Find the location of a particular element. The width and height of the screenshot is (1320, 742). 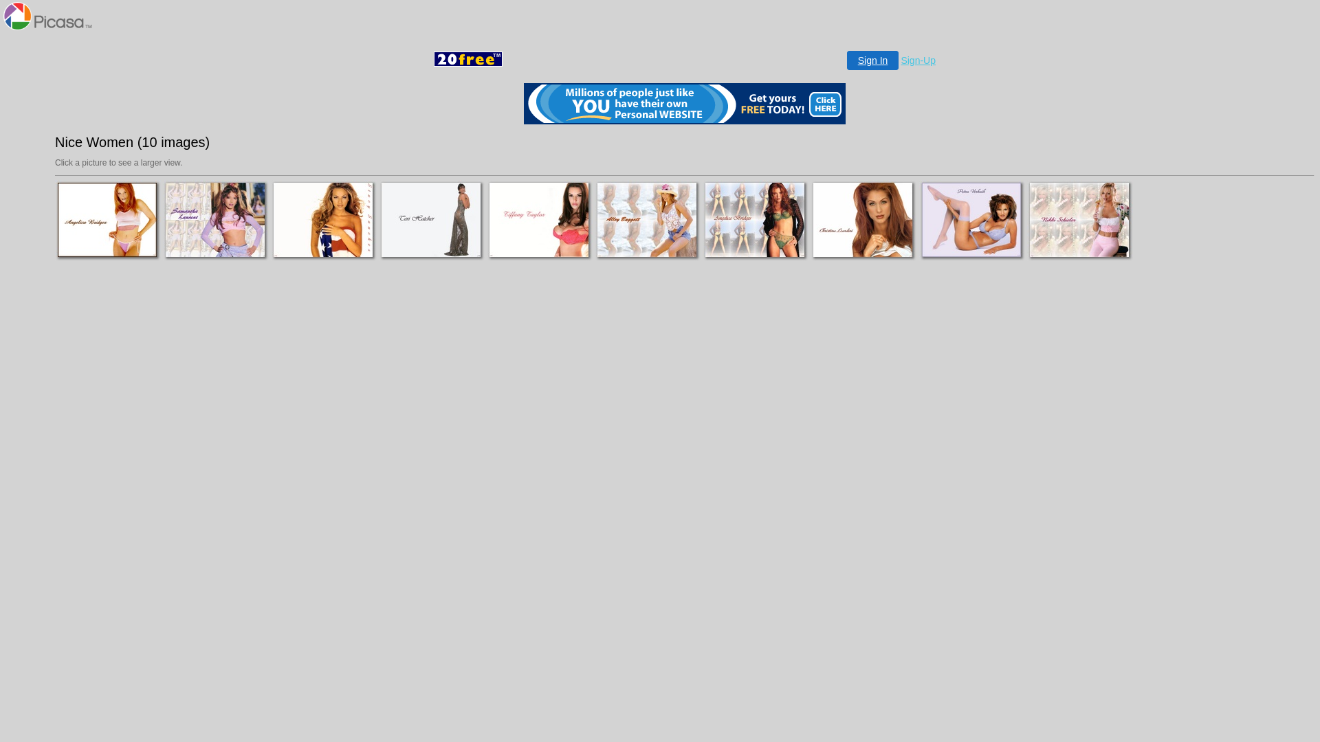

sensual_women__l_.jpg is located at coordinates (108, 221).